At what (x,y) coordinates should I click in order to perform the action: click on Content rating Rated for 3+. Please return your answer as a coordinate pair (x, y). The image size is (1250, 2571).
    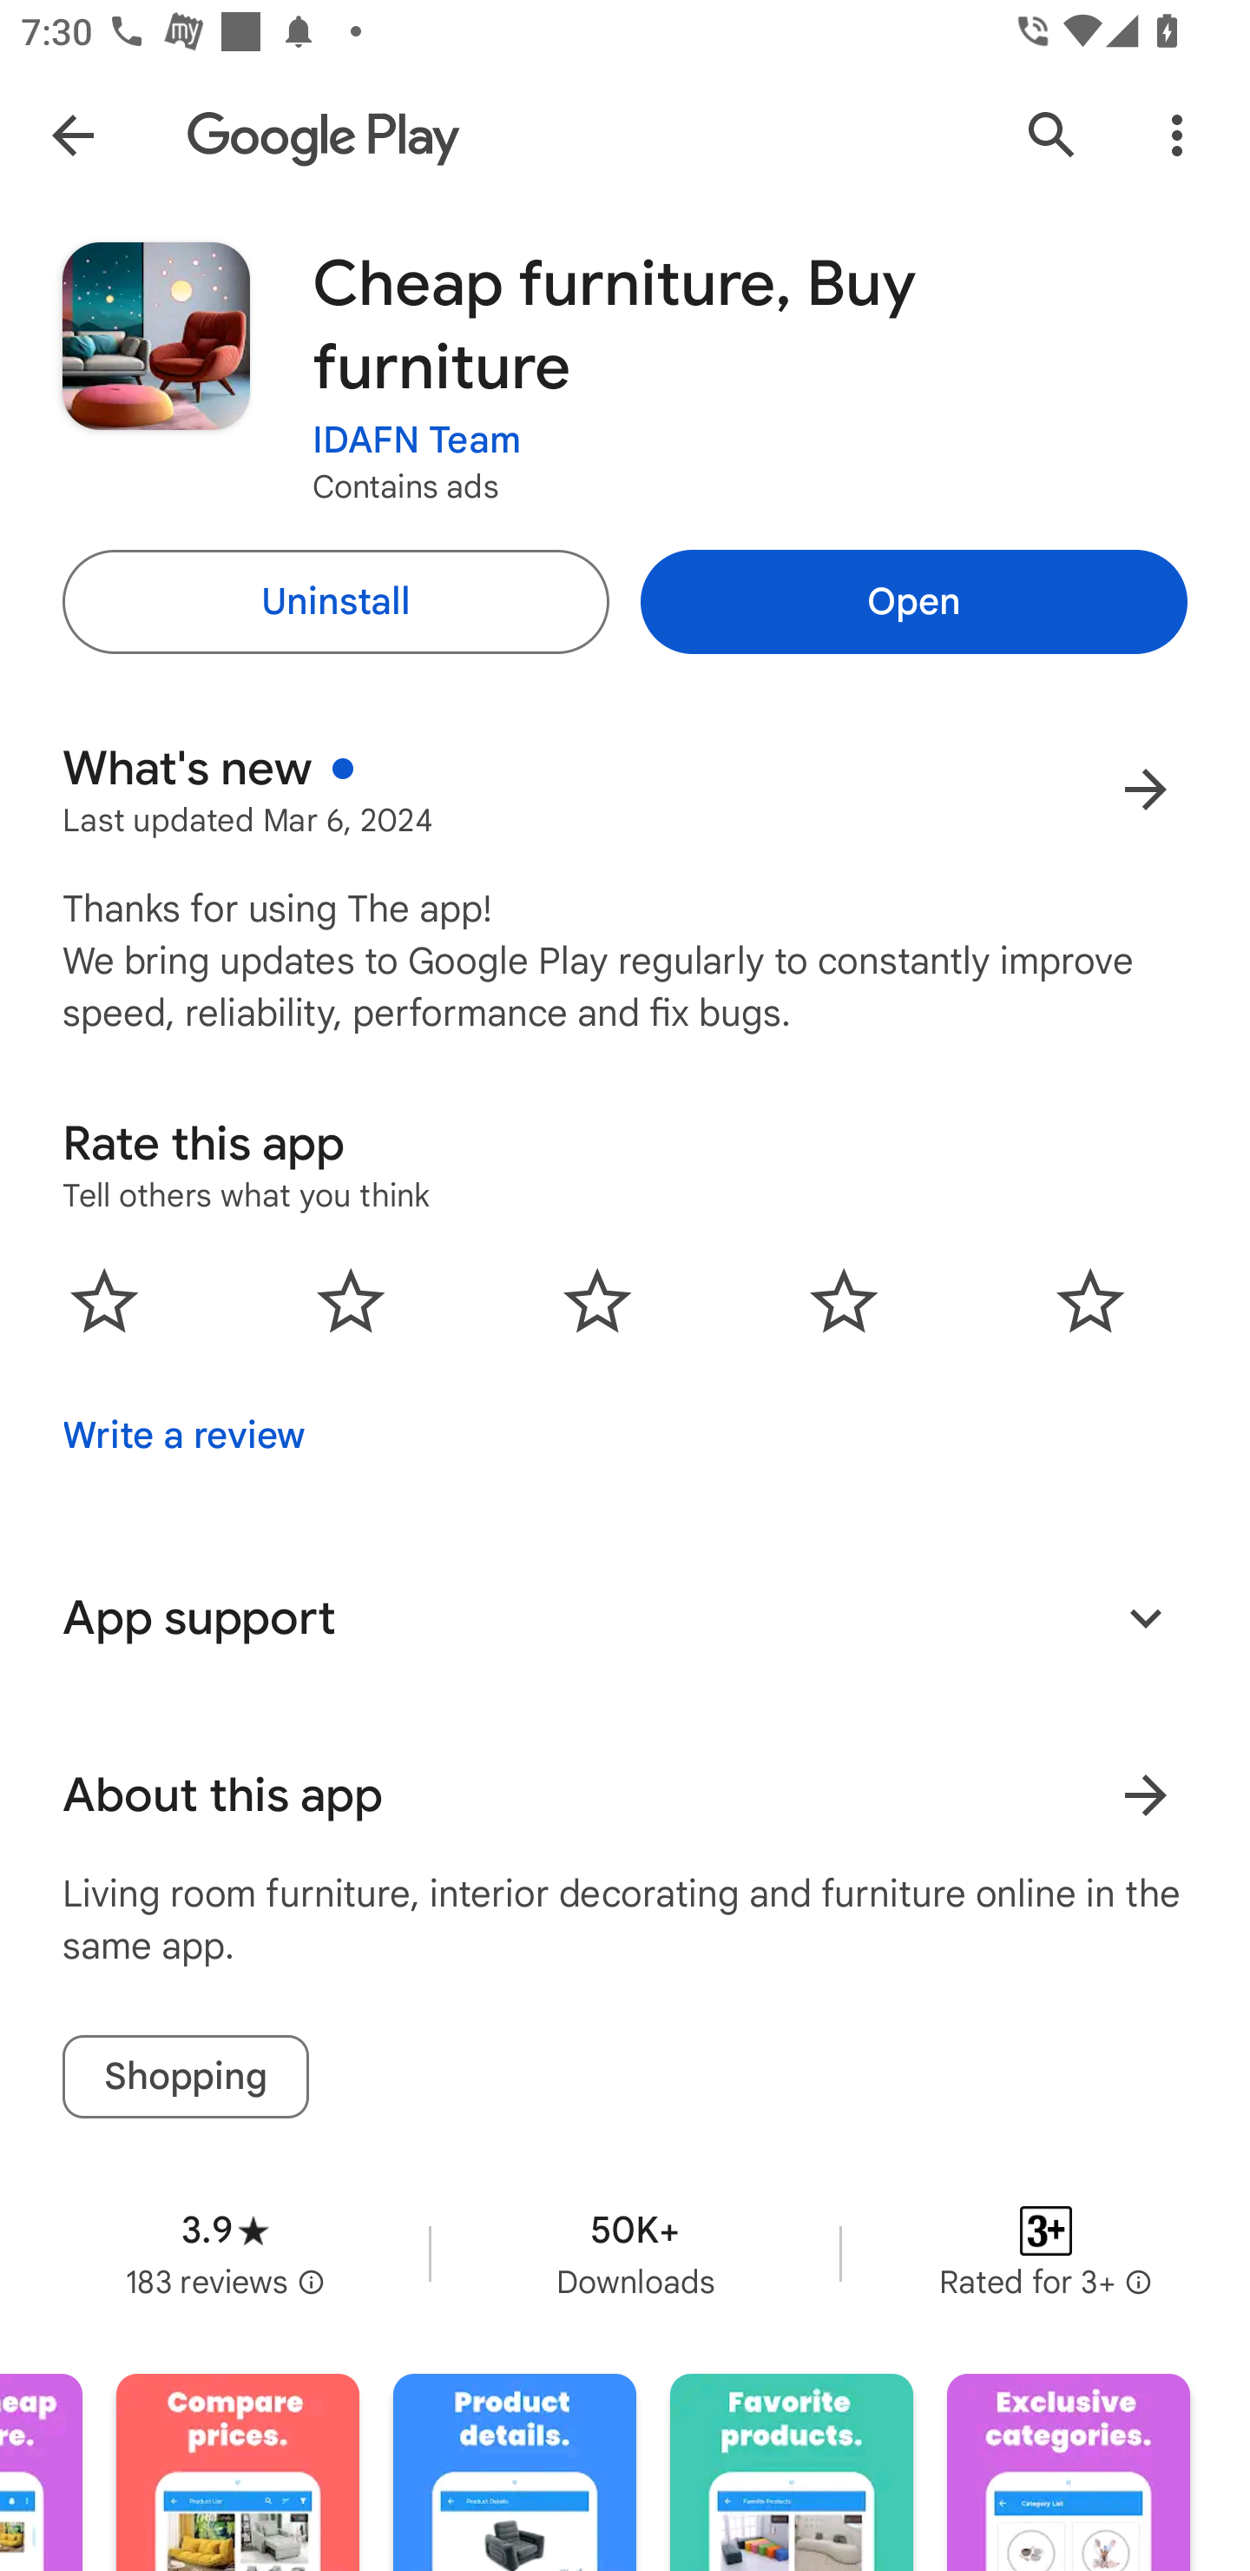
    Looking at the image, I should click on (1046, 2253).